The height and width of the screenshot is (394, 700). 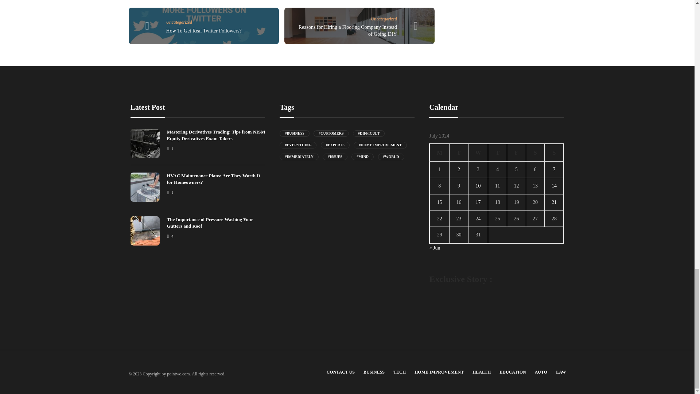 I want to click on Tuesday, so click(x=459, y=152).